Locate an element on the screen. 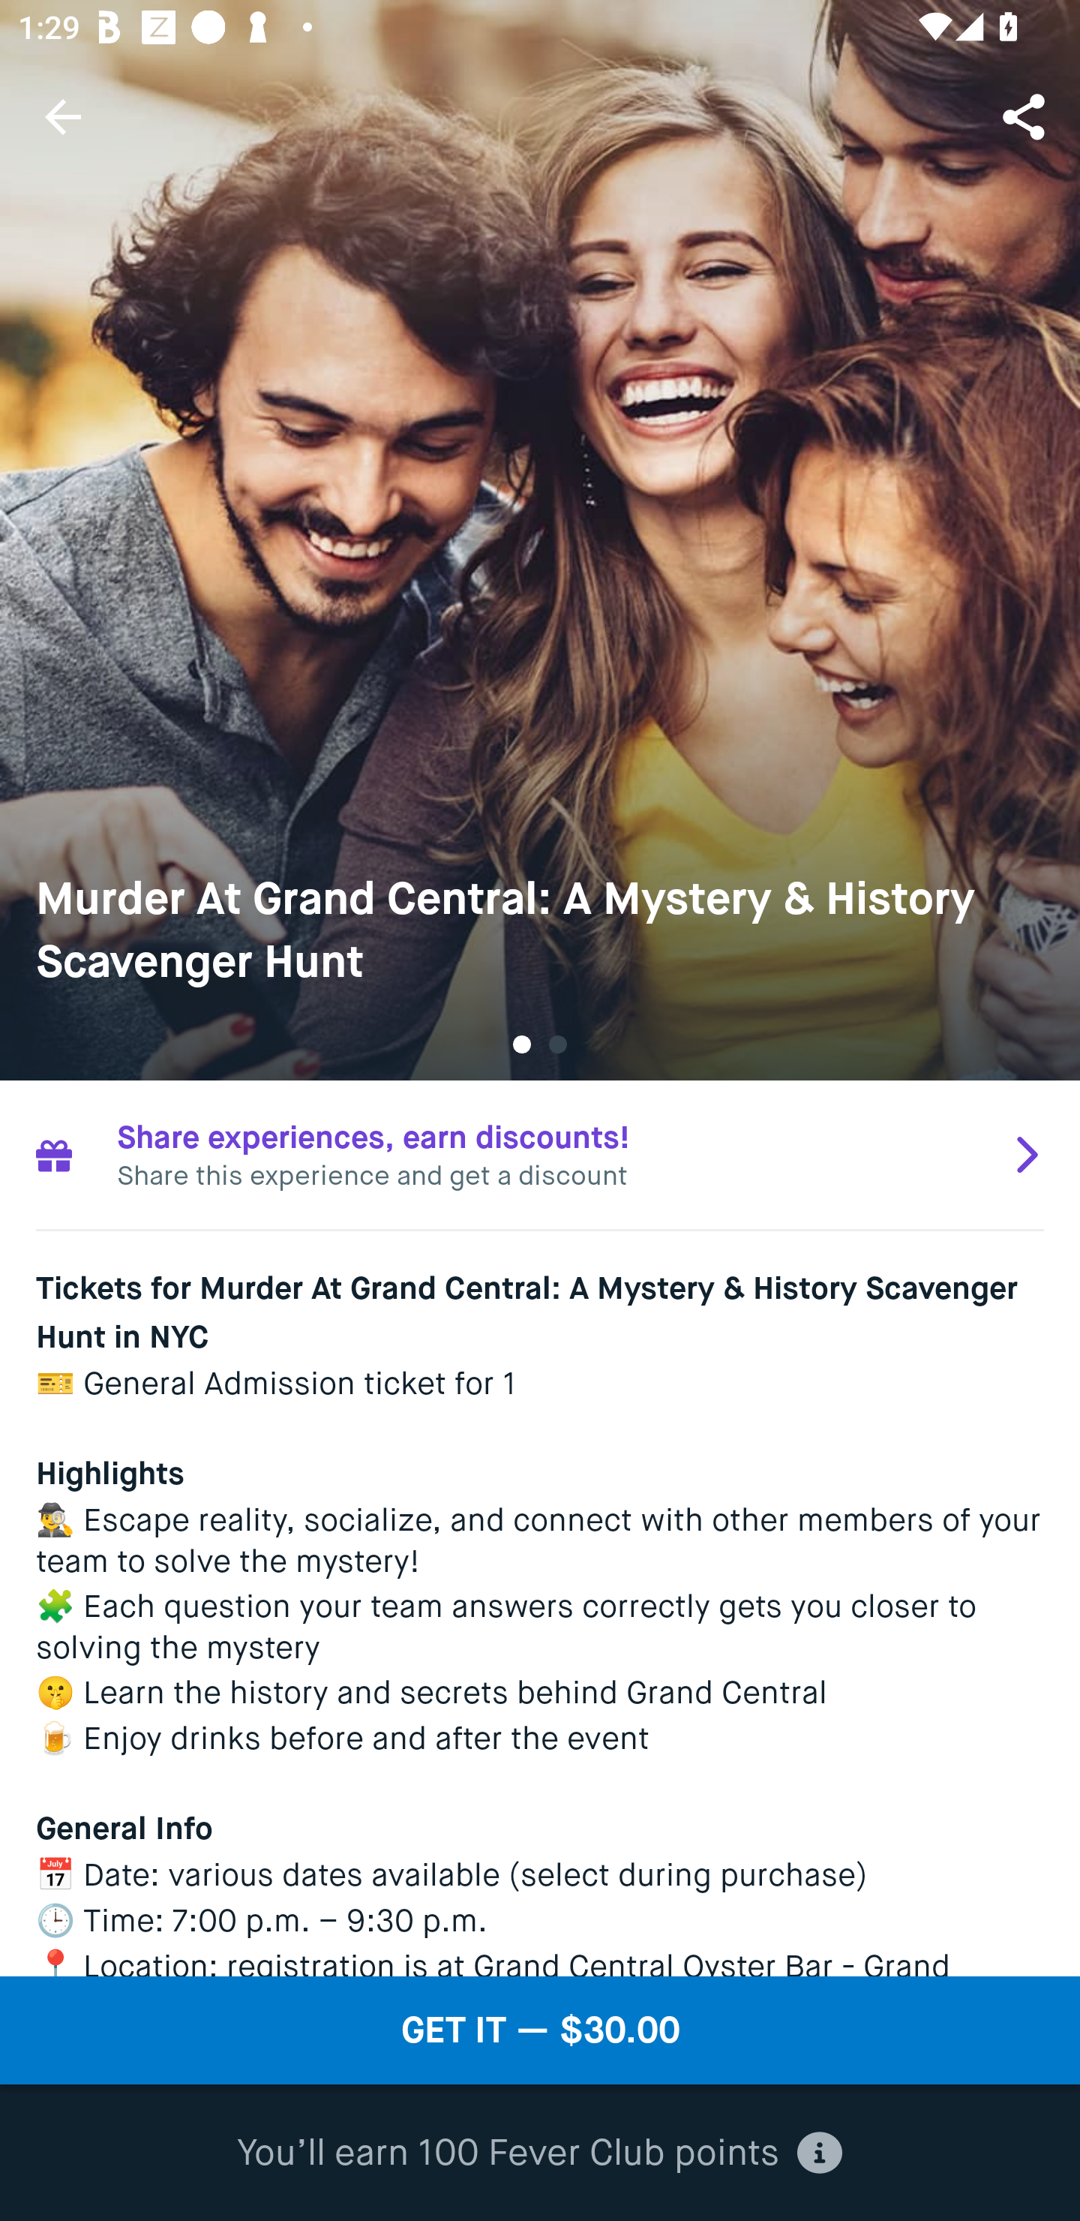 The width and height of the screenshot is (1080, 2221). GET IT — $30.00 is located at coordinates (540, 2030).